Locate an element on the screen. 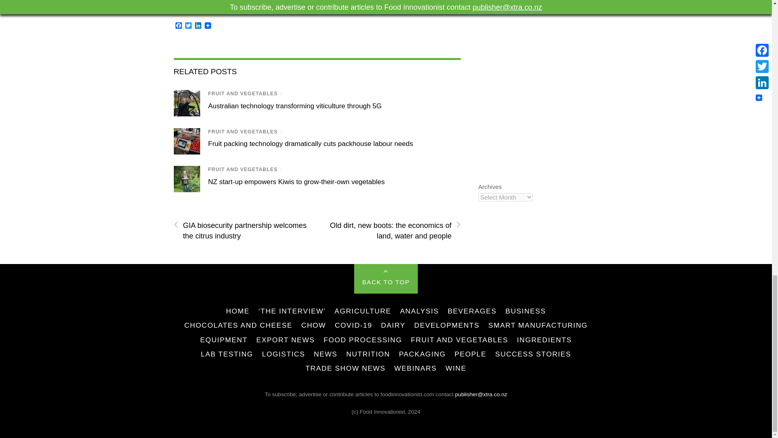 This screenshot has height=438, width=778. Australian technology is located at coordinates (186, 103).